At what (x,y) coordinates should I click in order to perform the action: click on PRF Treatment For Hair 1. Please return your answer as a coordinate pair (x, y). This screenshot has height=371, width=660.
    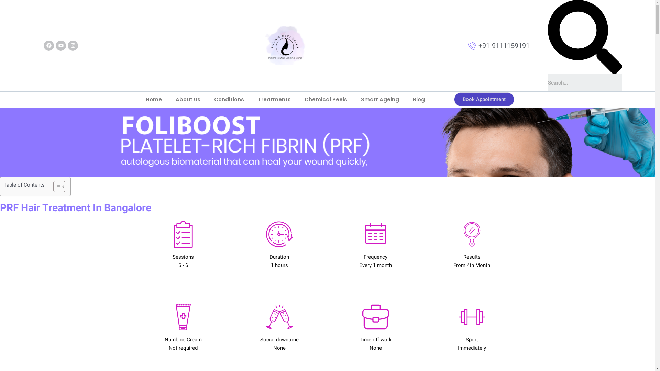
    Looking at the image, I should click on (183, 234).